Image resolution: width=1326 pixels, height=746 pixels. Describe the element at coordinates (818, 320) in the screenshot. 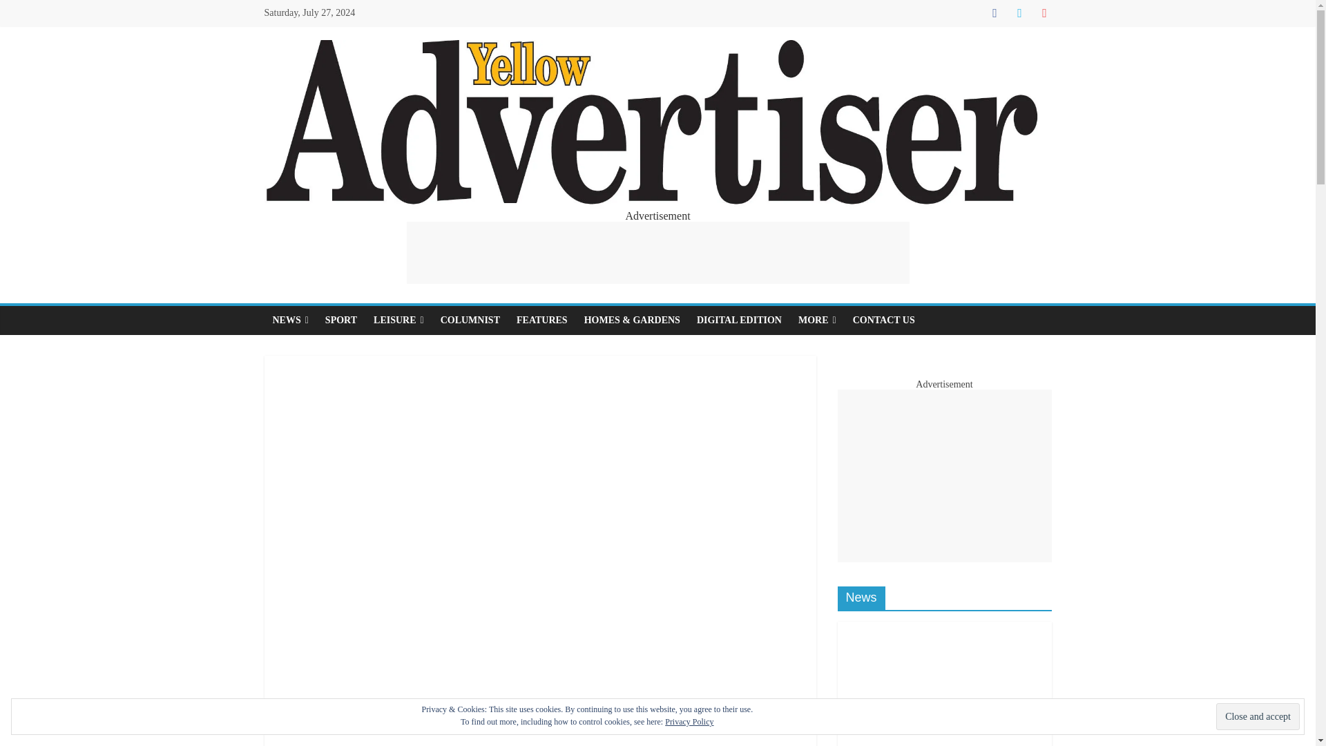

I see `MORE` at that location.